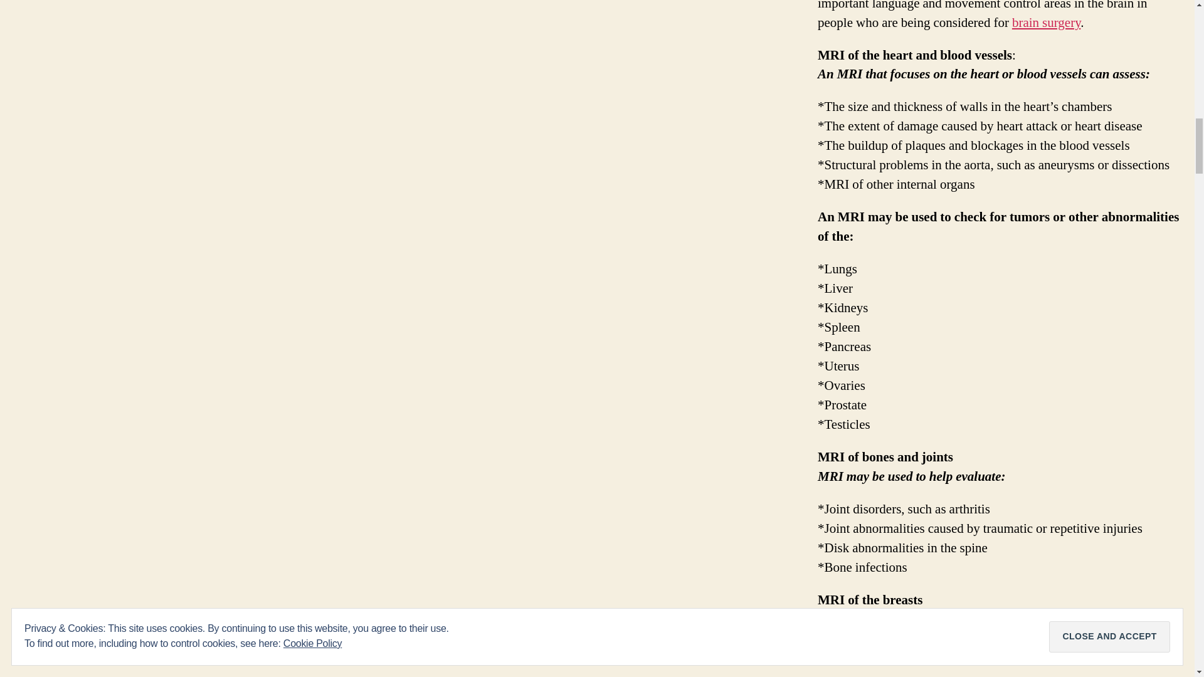  Describe the element at coordinates (983, 629) in the screenshot. I see `breast cancer` at that location.